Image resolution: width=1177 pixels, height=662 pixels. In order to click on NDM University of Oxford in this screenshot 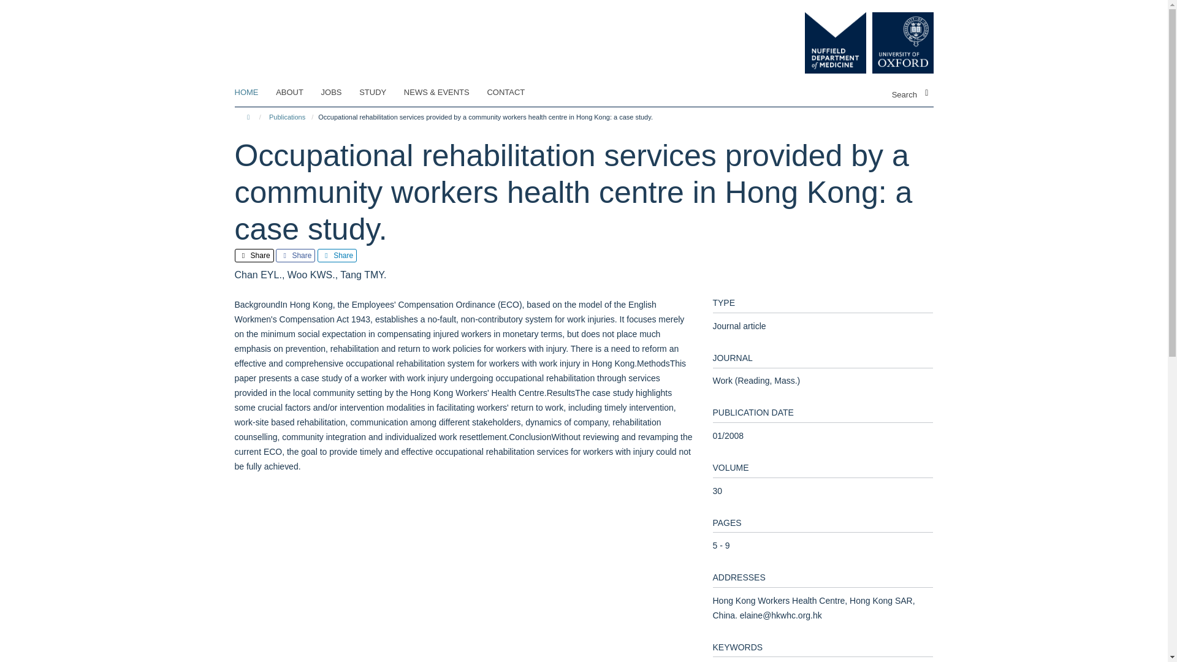, I will do `click(859, 43)`.